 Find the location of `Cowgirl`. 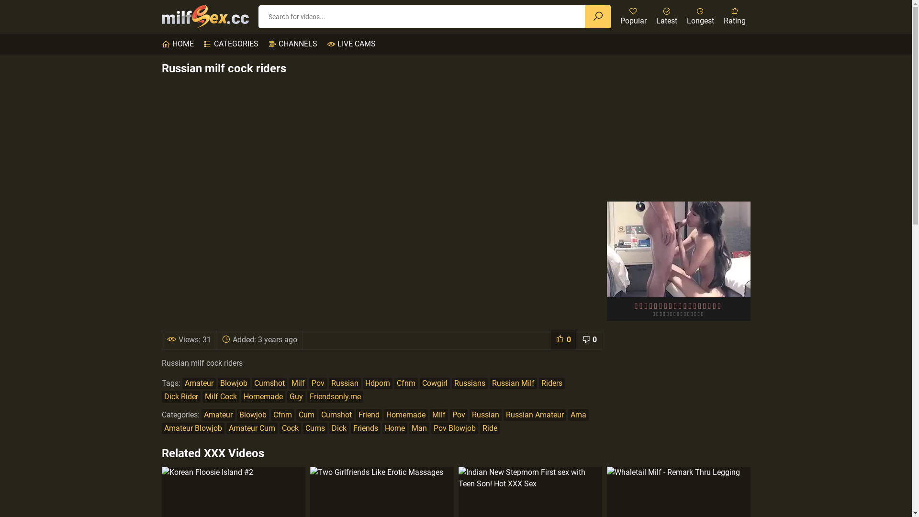

Cowgirl is located at coordinates (435, 383).